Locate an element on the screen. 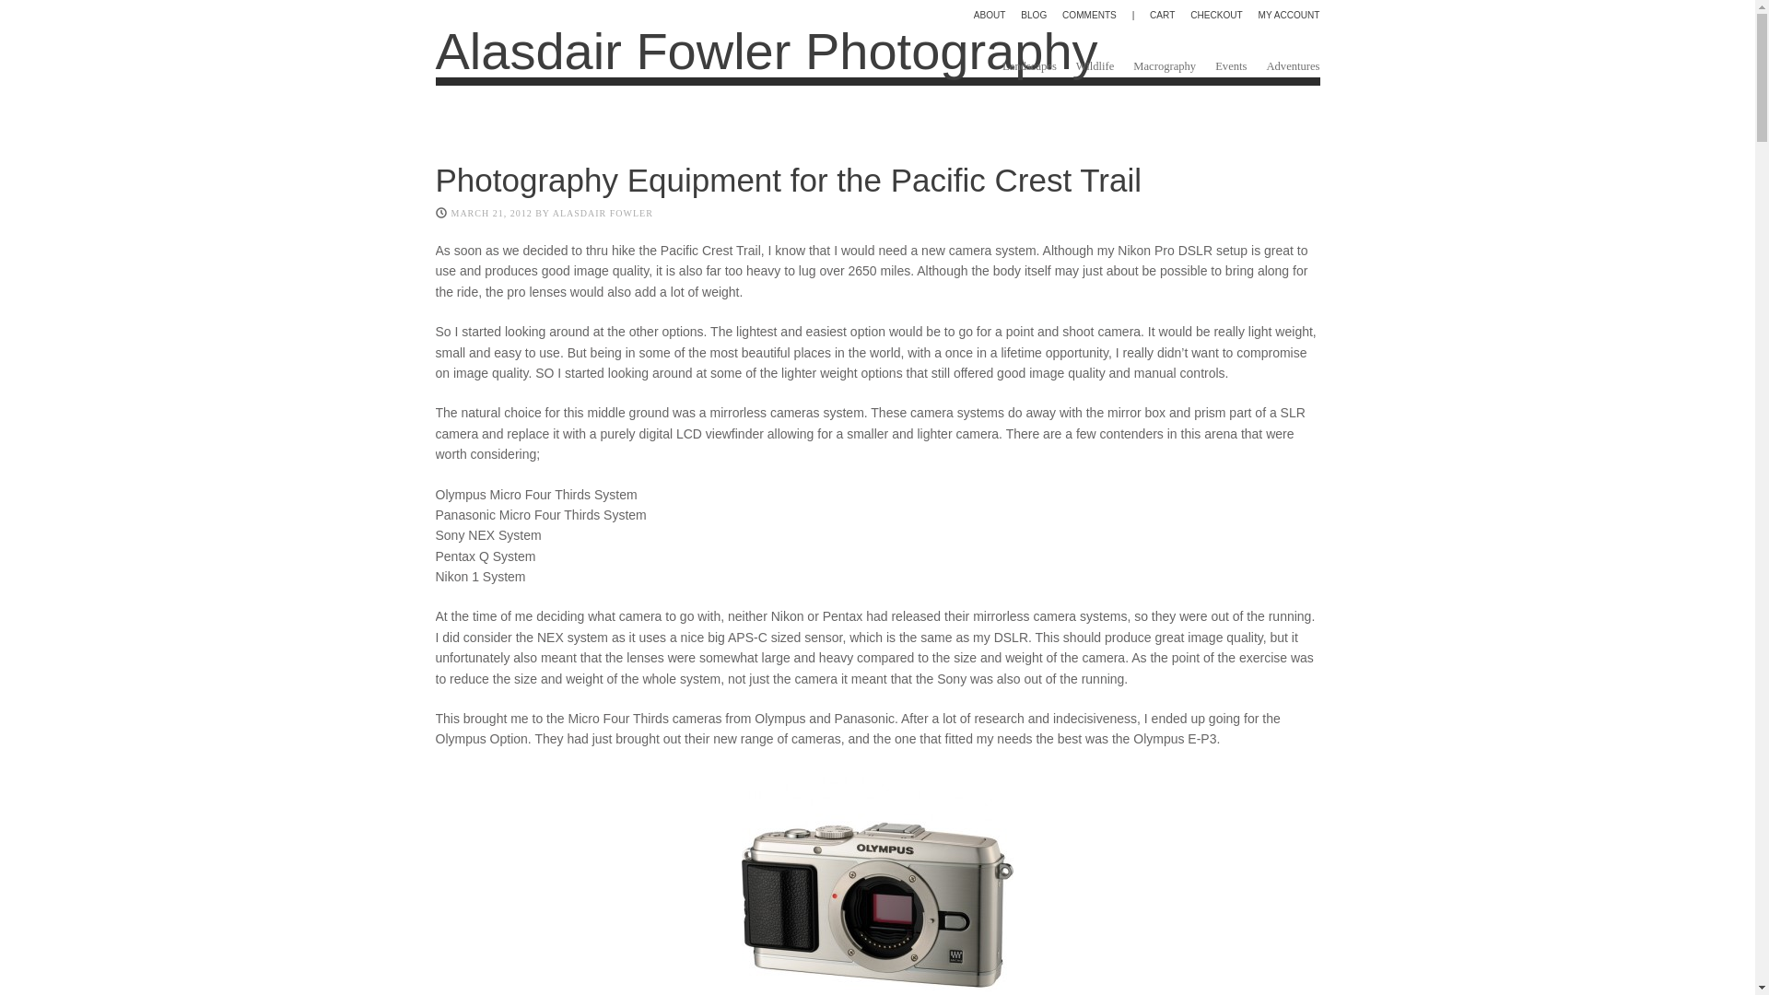  Landscapes is located at coordinates (1029, 66).